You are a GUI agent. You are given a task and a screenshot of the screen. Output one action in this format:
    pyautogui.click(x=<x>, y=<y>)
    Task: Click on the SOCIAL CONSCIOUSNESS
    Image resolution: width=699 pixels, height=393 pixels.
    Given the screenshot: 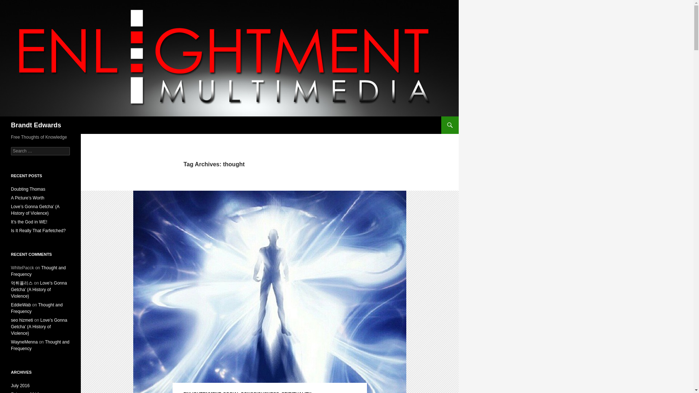 What is the action you would take?
    pyautogui.click(x=251, y=392)
    